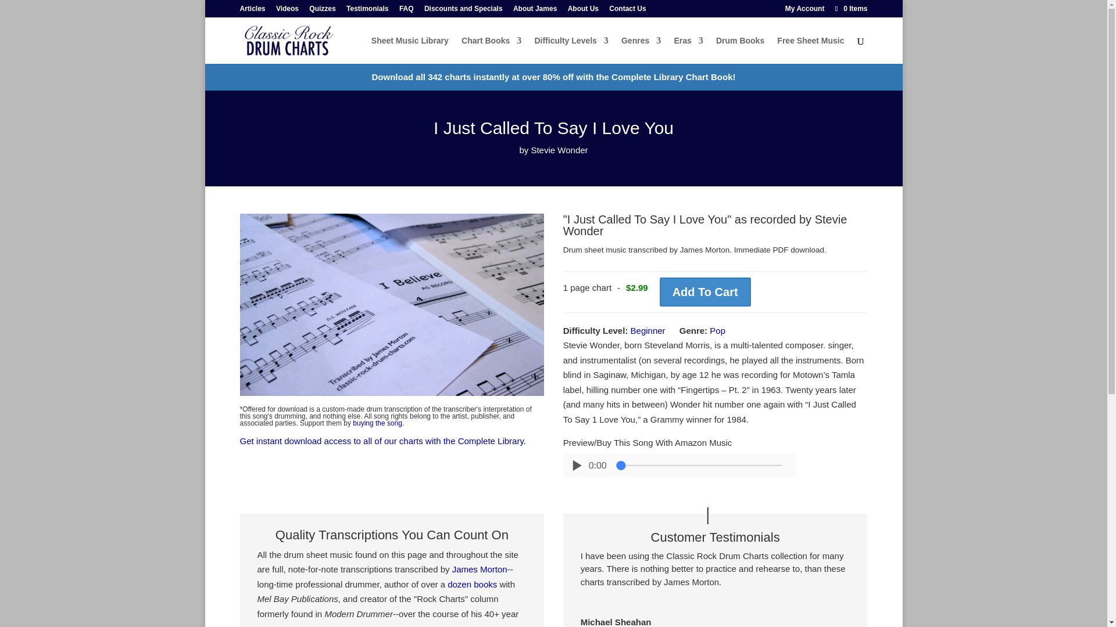 Image resolution: width=1116 pixels, height=627 pixels. Describe the element at coordinates (851, 8) in the screenshot. I see `0 Items` at that location.